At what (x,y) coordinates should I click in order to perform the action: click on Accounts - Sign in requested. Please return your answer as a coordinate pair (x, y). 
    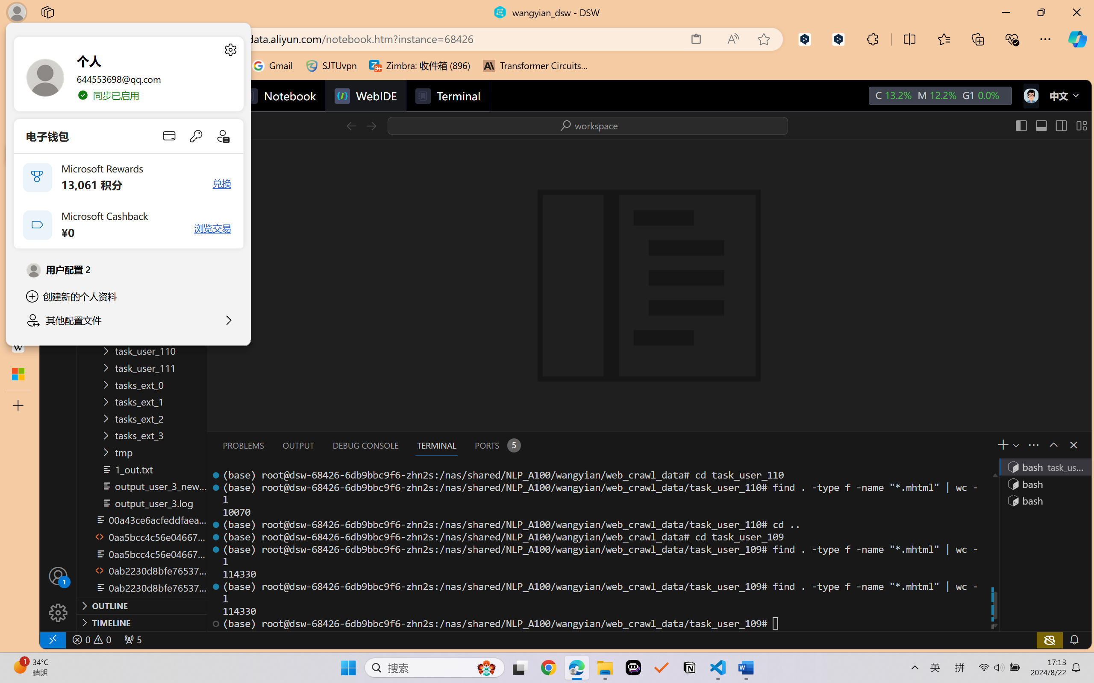
    Looking at the image, I should click on (58, 576).